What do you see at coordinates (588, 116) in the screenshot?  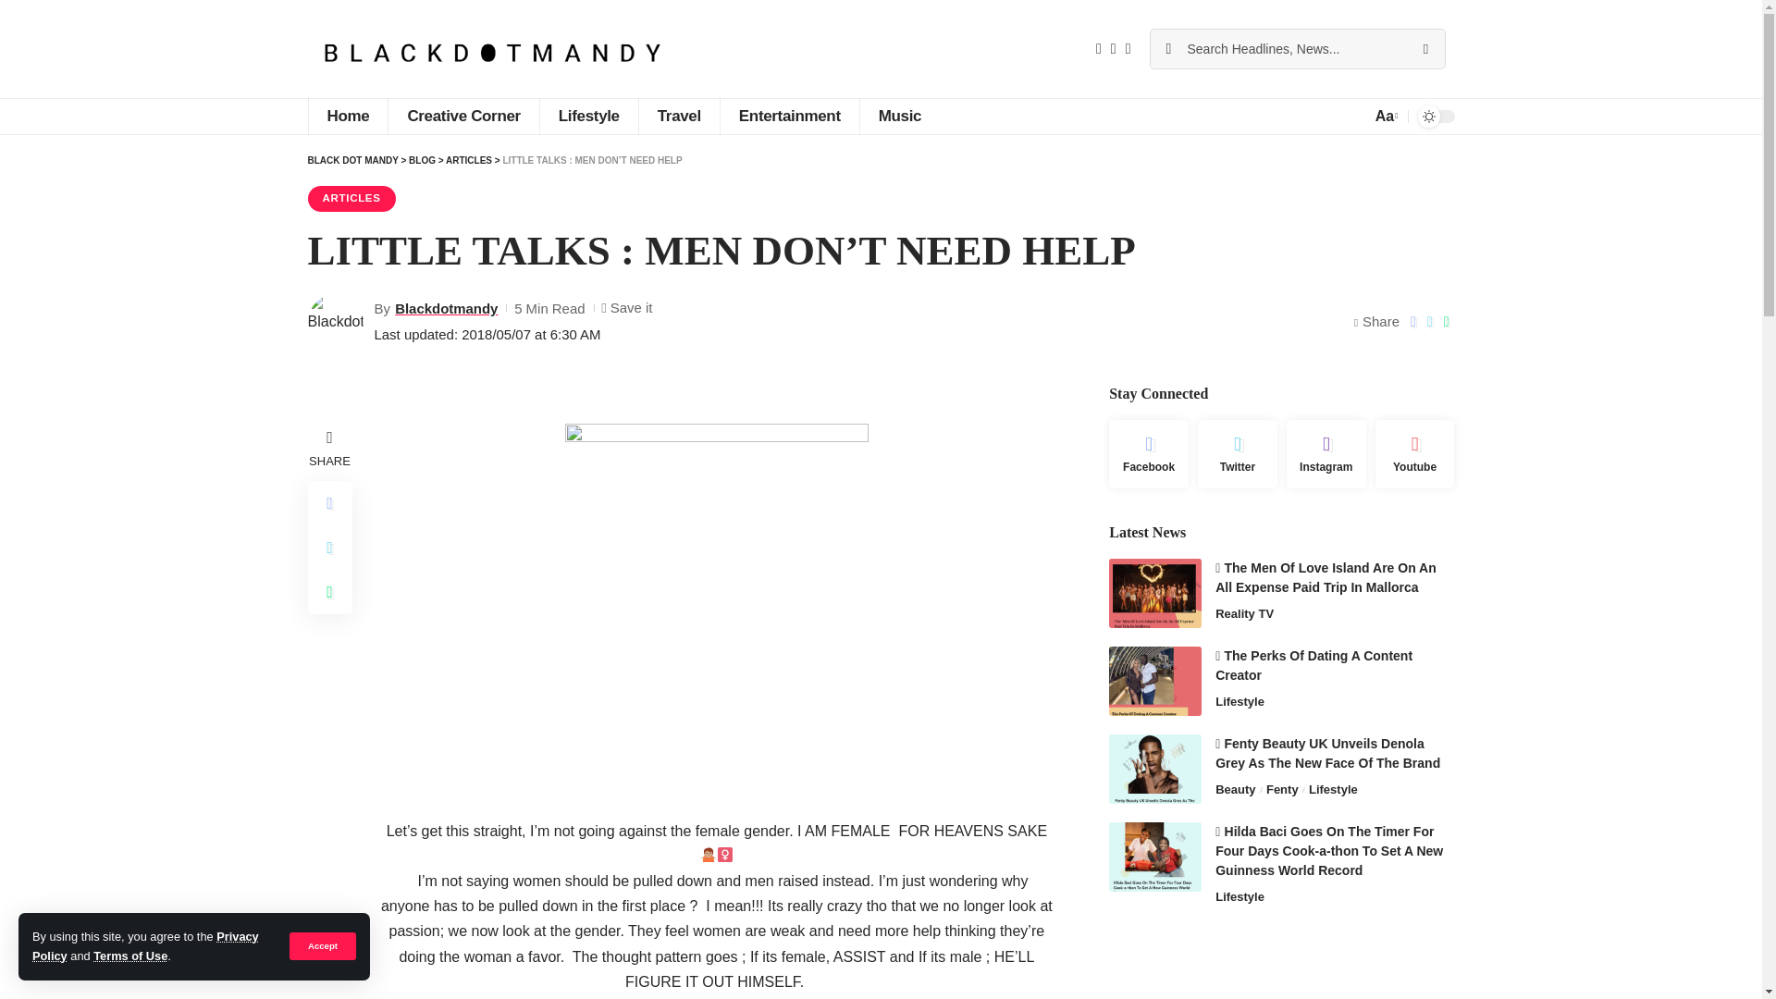 I see `Lifestyle` at bounding box center [588, 116].